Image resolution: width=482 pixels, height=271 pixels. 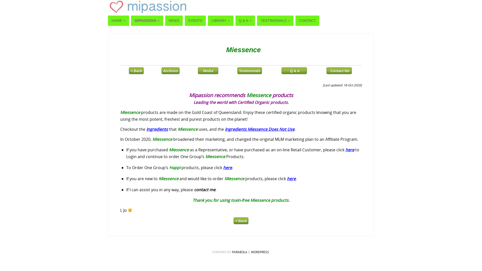 I want to click on here, so click(x=350, y=150).